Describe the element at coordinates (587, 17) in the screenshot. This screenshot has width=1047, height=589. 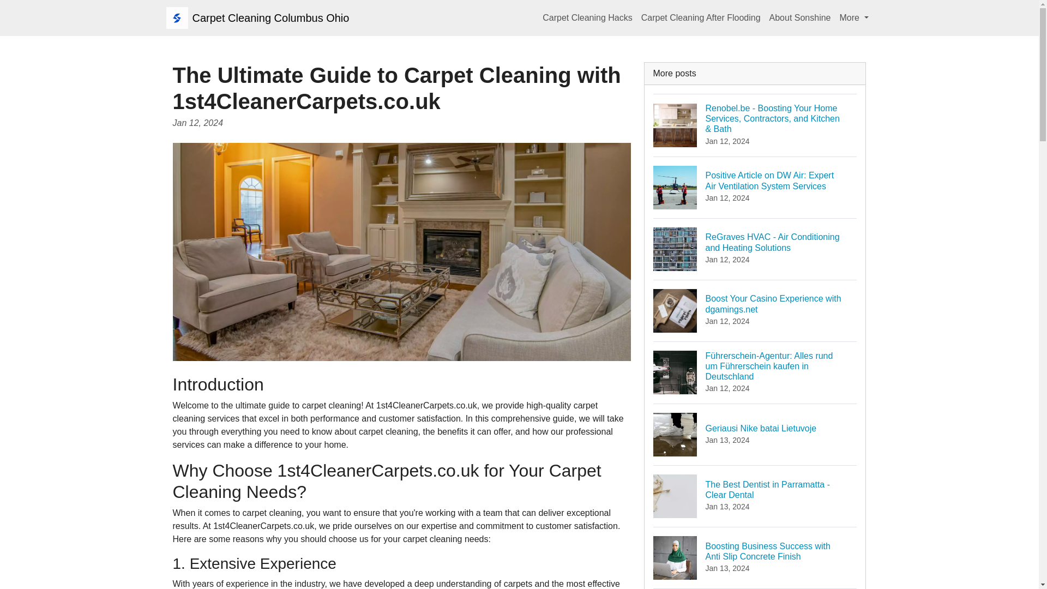
I see `More` at that location.